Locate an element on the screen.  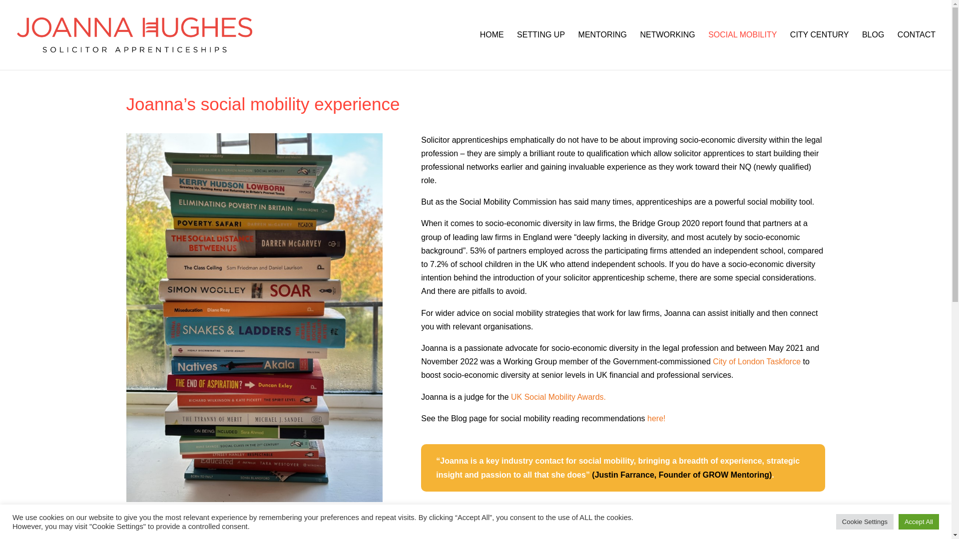
CONTACT is located at coordinates (917, 50).